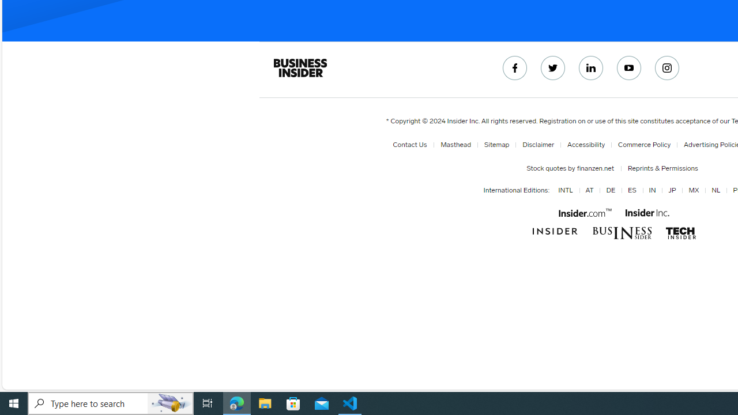 This screenshot has height=415, width=738. What do you see at coordinates (630, 68) in the screenshot?
I see `Click to visit our YouTube channel` at bounding box center [630, 68].